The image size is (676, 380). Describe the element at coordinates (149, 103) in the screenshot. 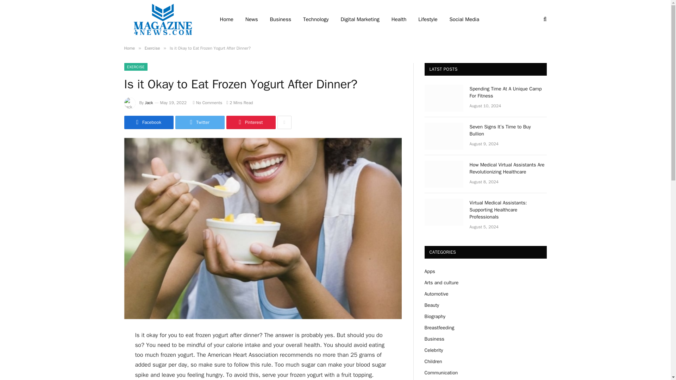

I see `Jack` at that location.